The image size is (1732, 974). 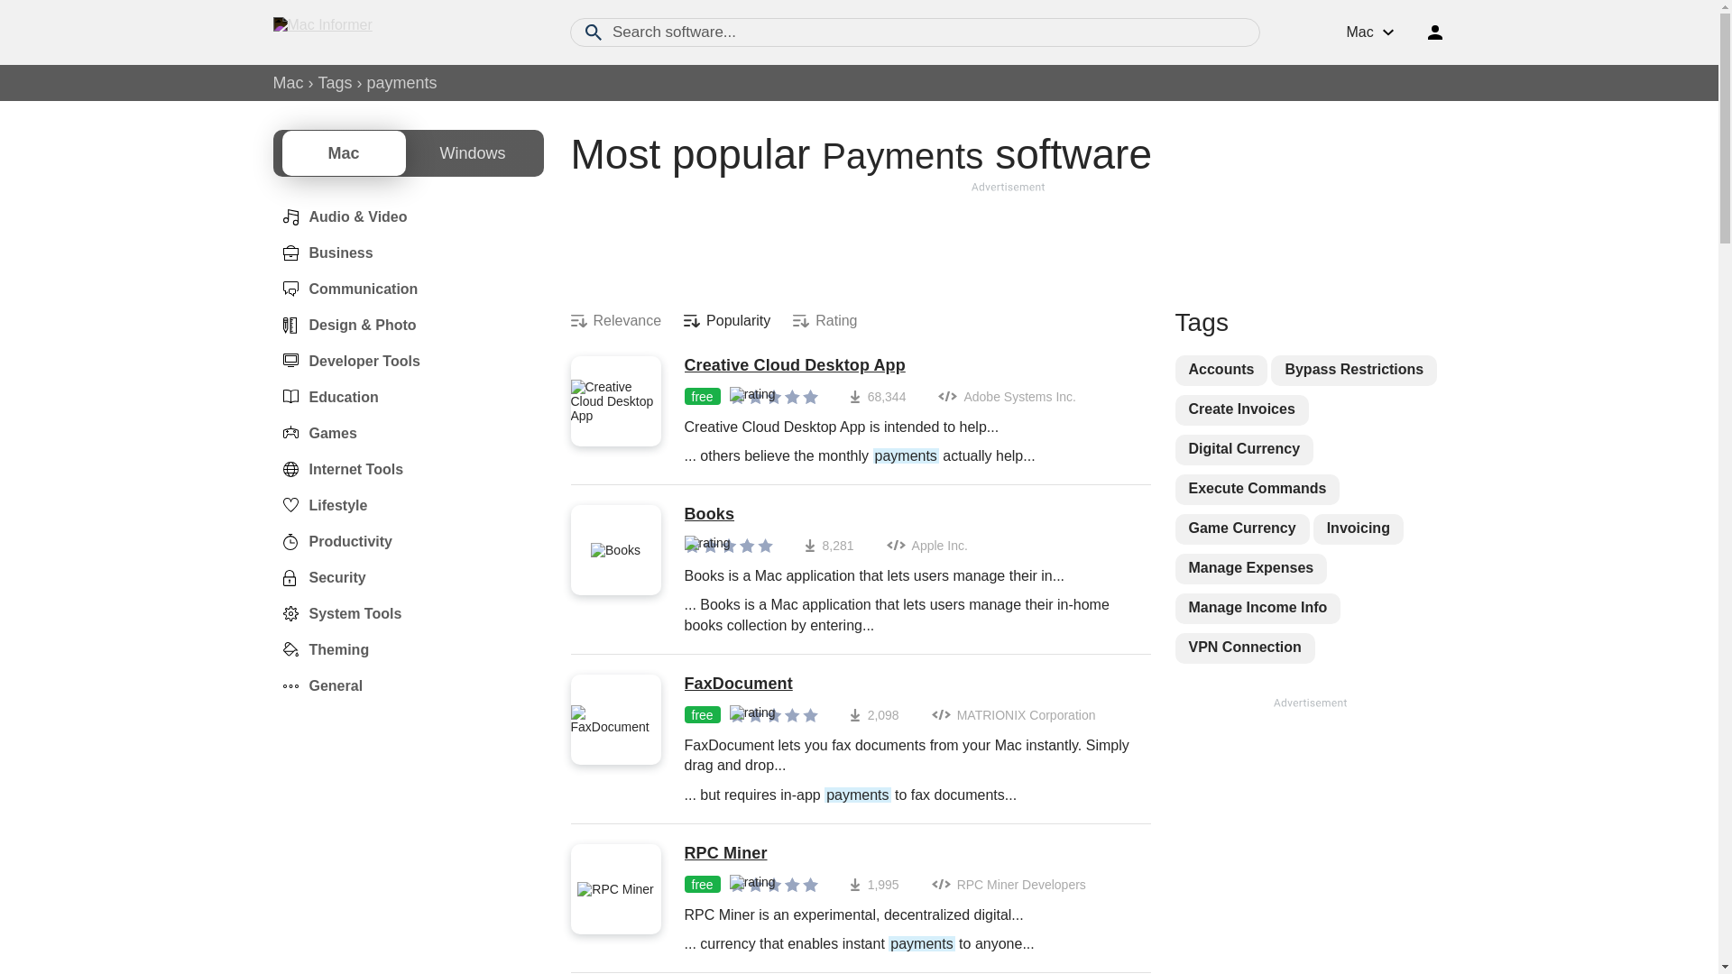 I want to click on General, so click(x=317, y=685).